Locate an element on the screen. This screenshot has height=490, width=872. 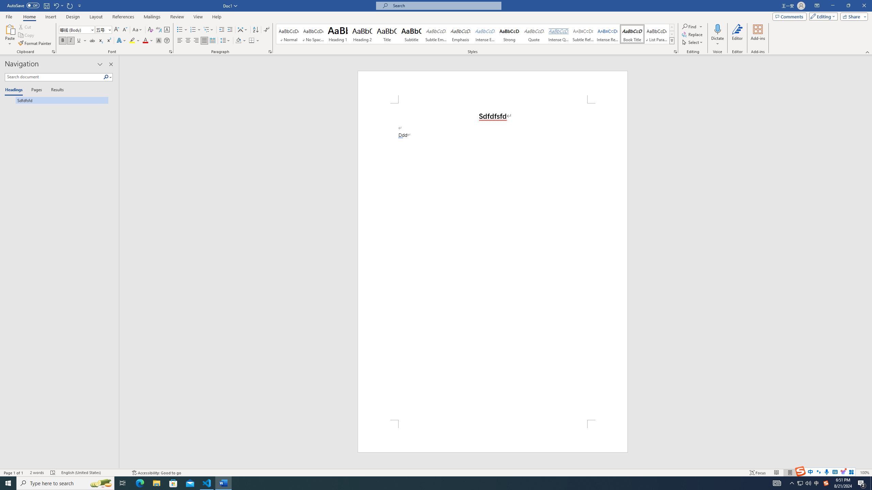
Customize Quick Access Toolbar is located at coordinates (80, 5).